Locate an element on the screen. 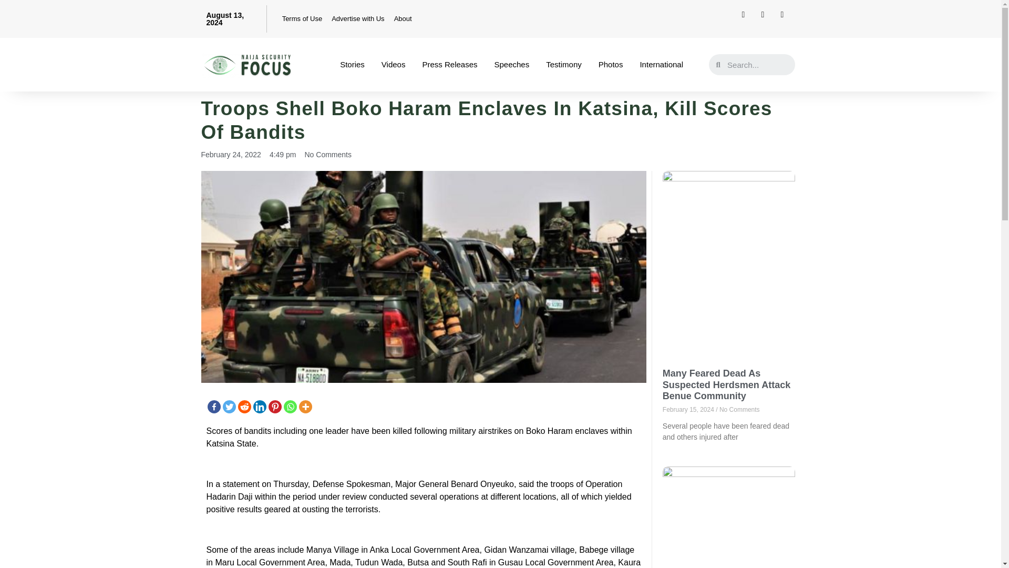  Search is located at coordinates (757, 64).